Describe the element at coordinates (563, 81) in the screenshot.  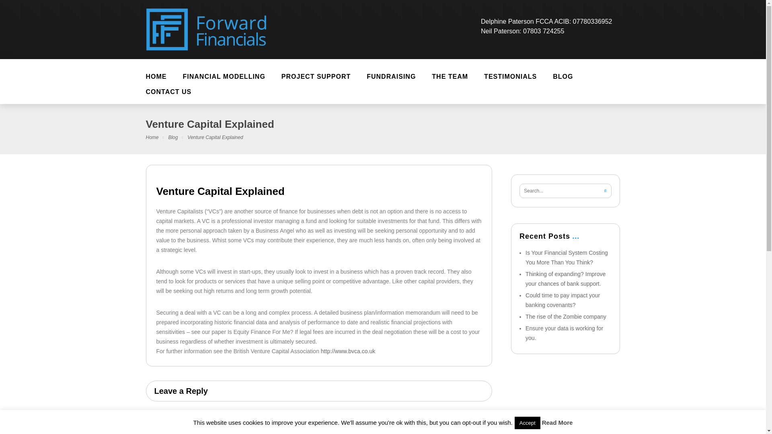
I see `BLOG` at that location.